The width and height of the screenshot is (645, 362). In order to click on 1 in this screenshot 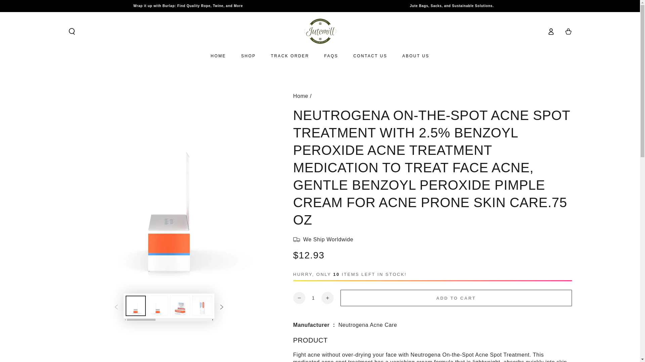, I will do `click(313, 298)`.